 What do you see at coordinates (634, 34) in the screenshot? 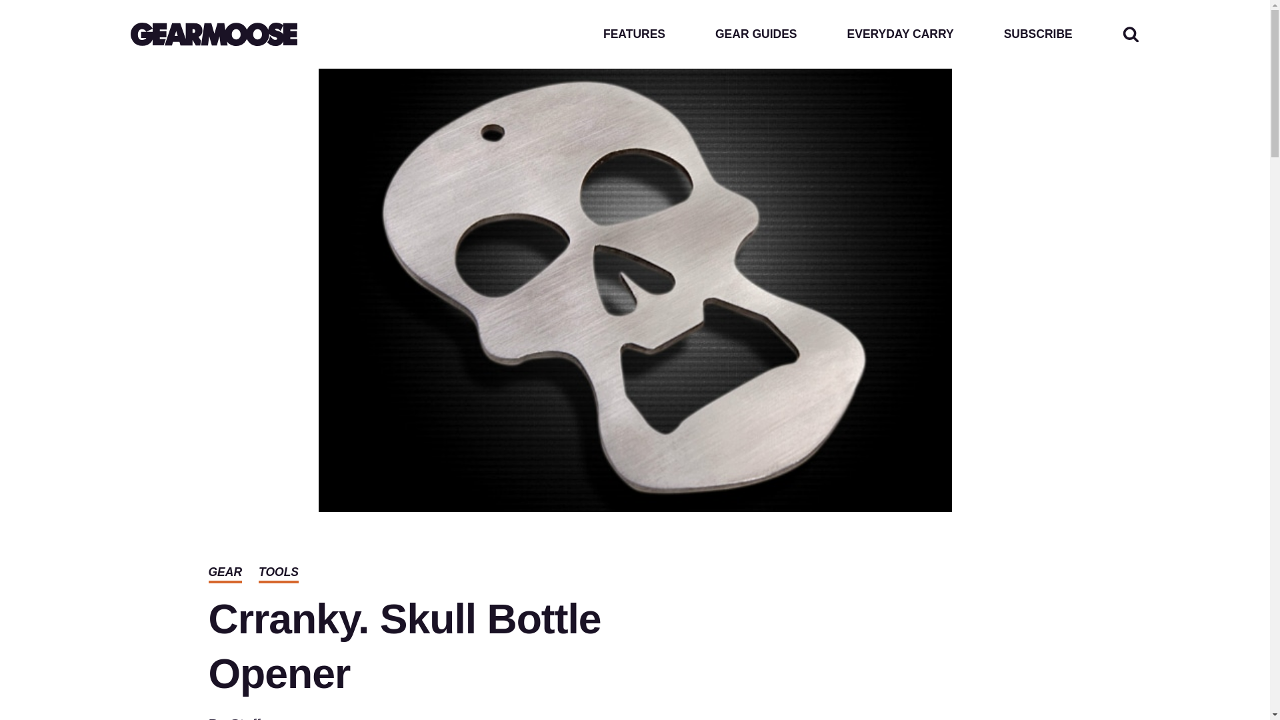
I see `FEATURES` at bounding box center [634, 34].